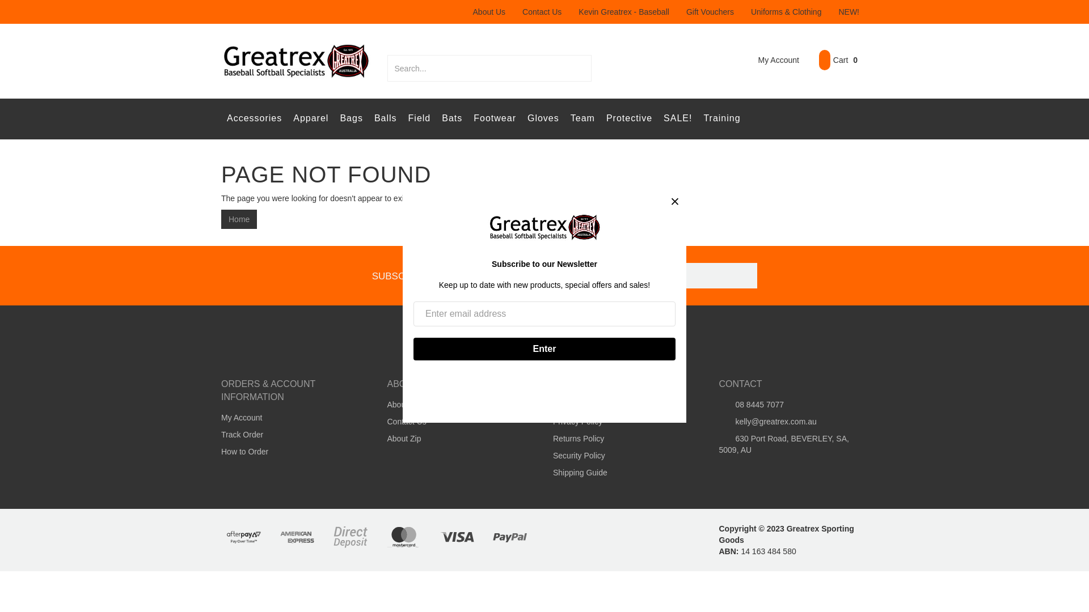  I want to click on Gloves, so click(543, 119).